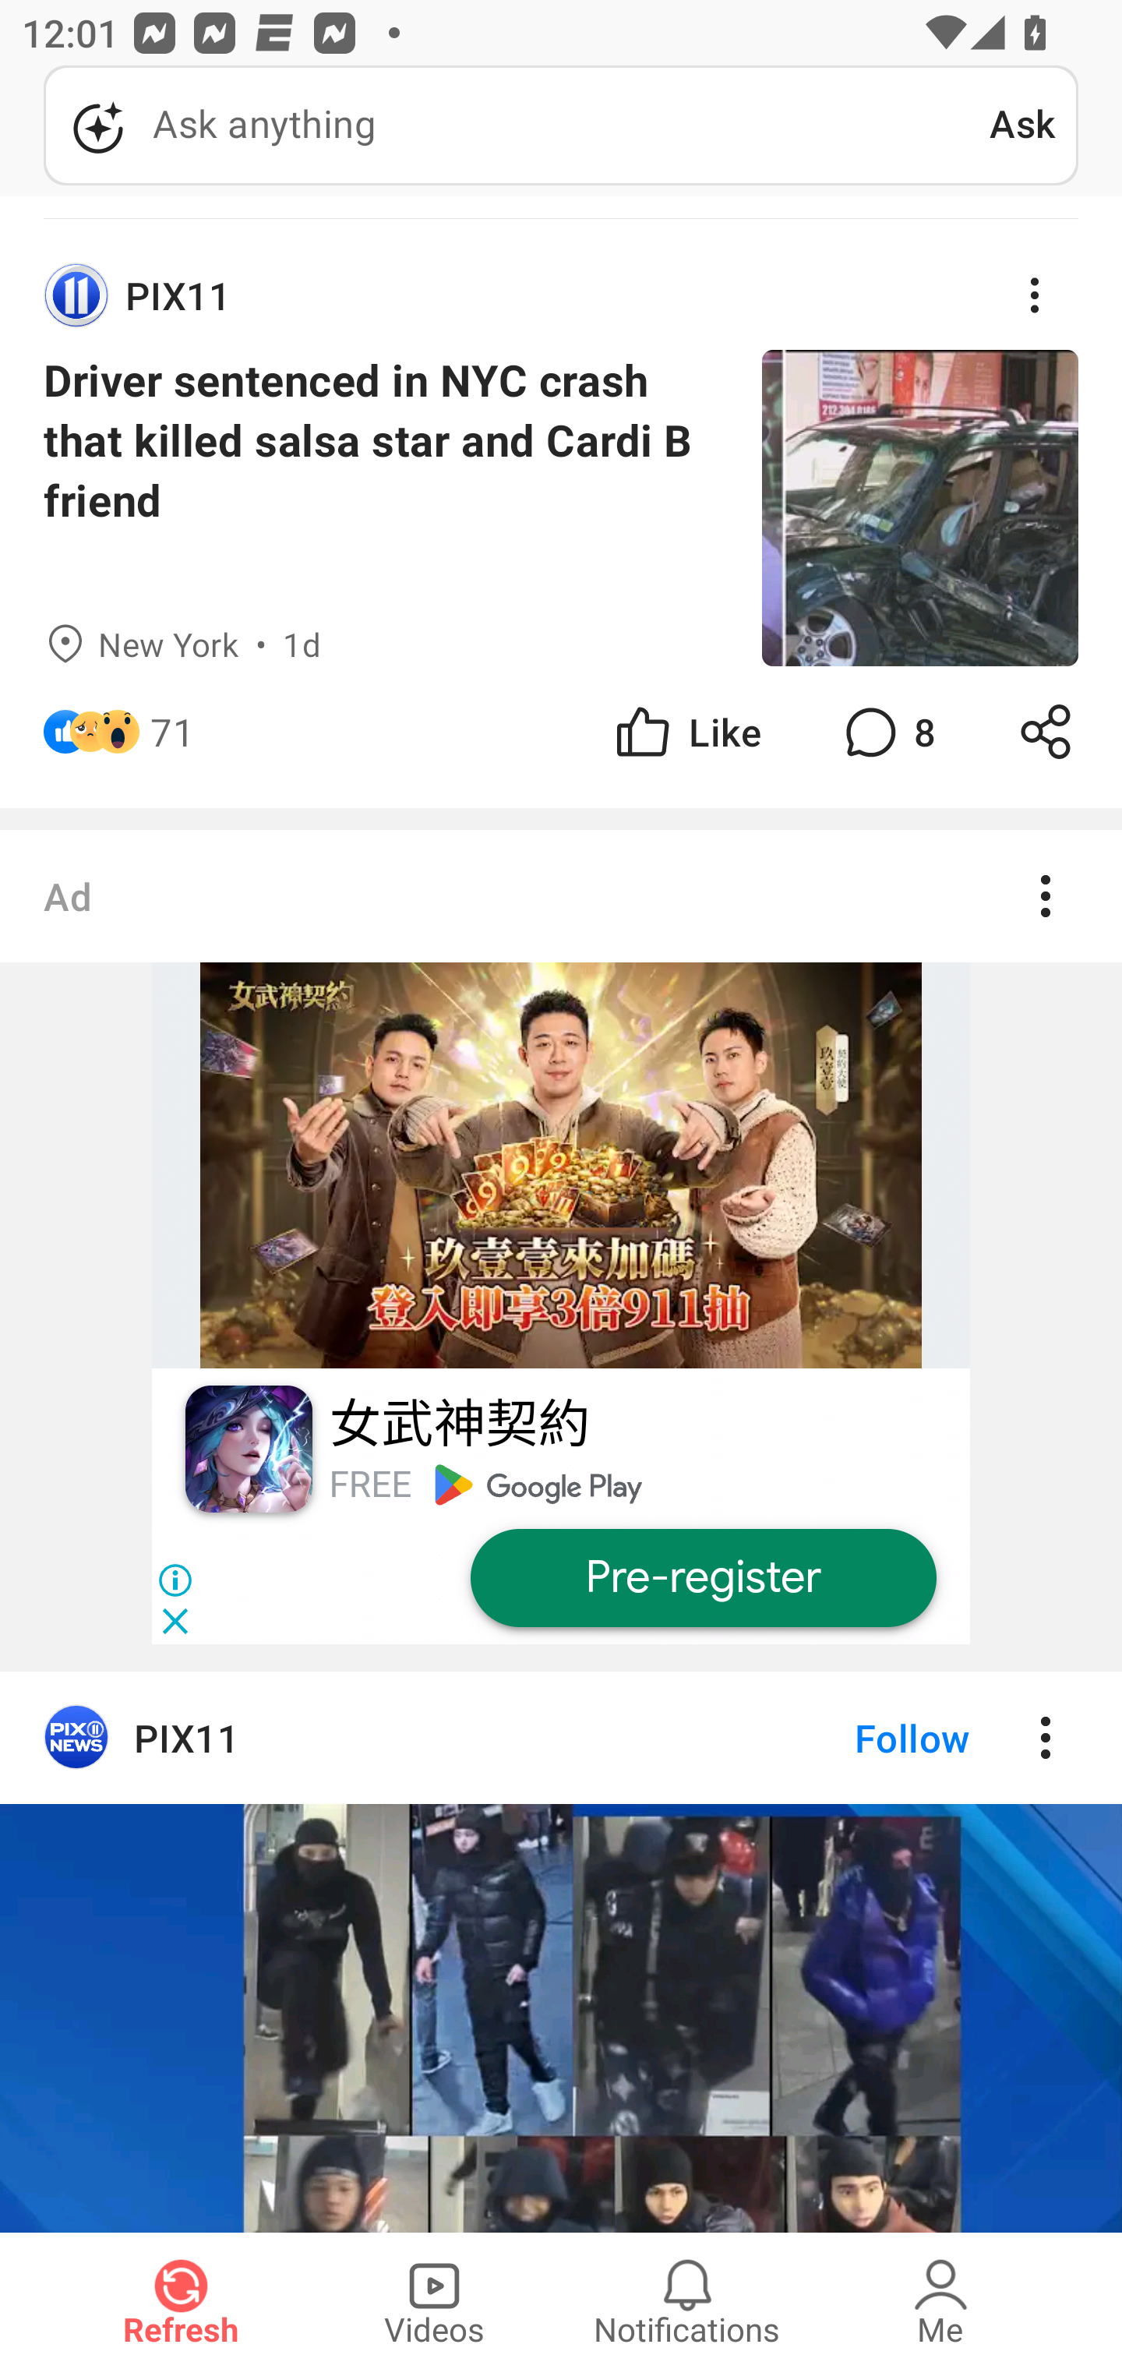  I want to click on Pre-register, so click(702, 1577).